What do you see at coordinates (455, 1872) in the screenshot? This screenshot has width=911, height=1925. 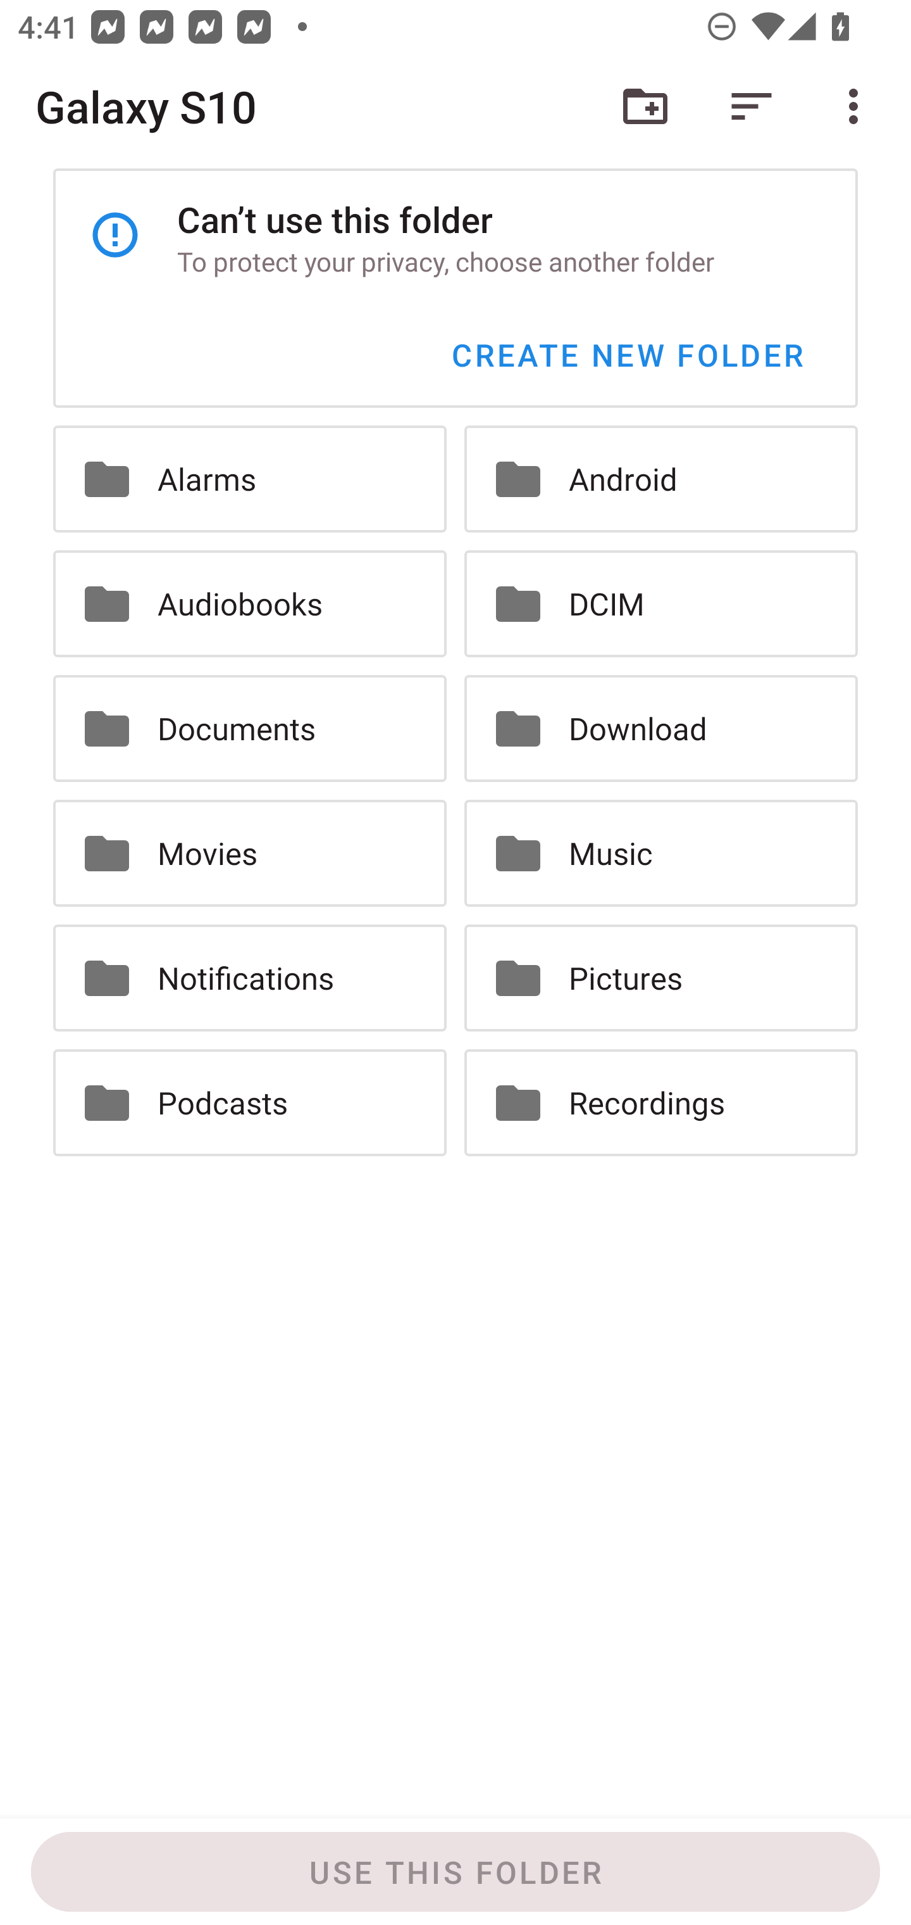 I see `USE THIS FOLDER` at bounding box center [455, 1872].